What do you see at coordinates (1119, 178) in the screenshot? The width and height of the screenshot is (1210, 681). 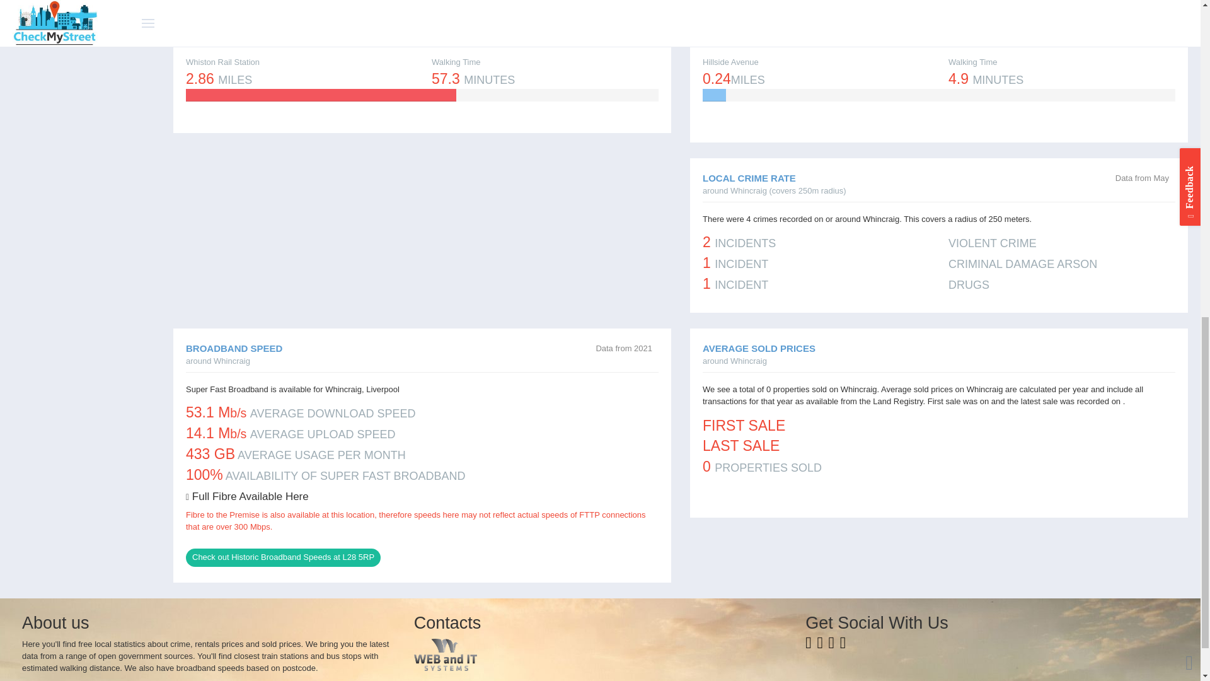 I see `on` at bounding box center [1119, 178].